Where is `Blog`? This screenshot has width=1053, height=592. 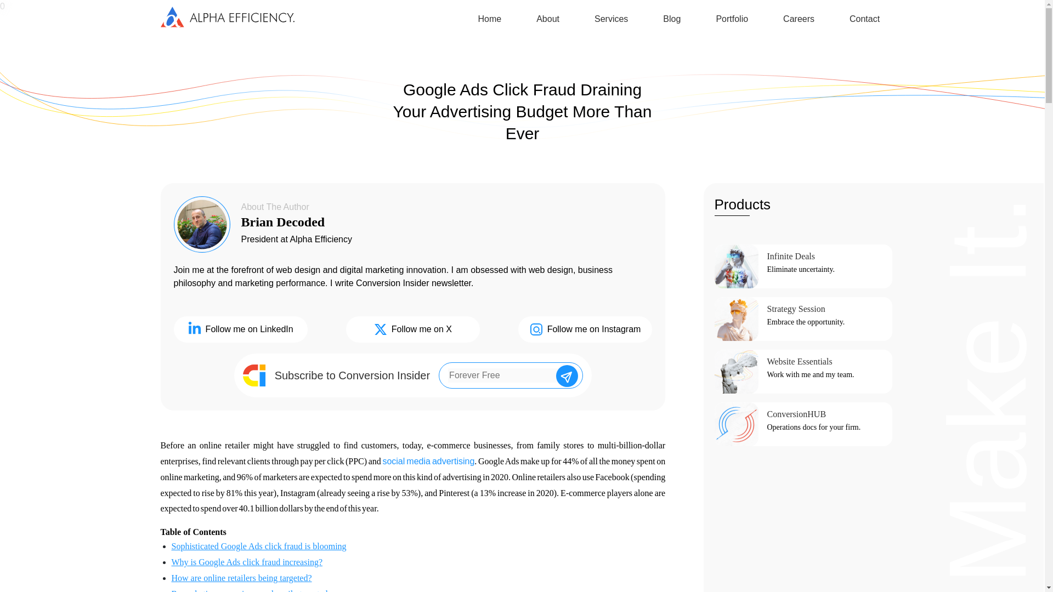
Blog is located at coordinates (671, 20).